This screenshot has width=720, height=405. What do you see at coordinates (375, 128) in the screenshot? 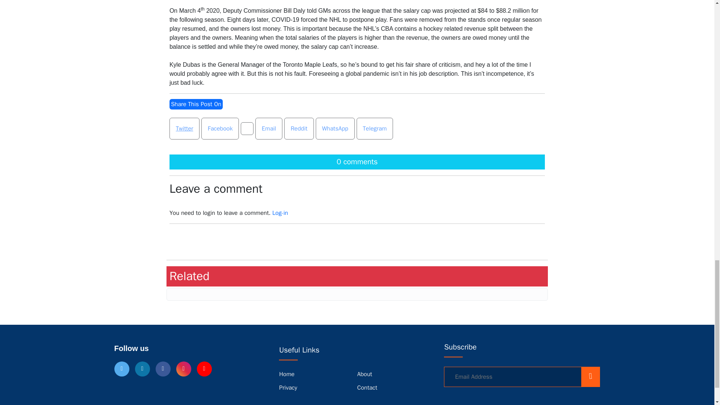
I see `Telegram` at bounding box center [375, 128].